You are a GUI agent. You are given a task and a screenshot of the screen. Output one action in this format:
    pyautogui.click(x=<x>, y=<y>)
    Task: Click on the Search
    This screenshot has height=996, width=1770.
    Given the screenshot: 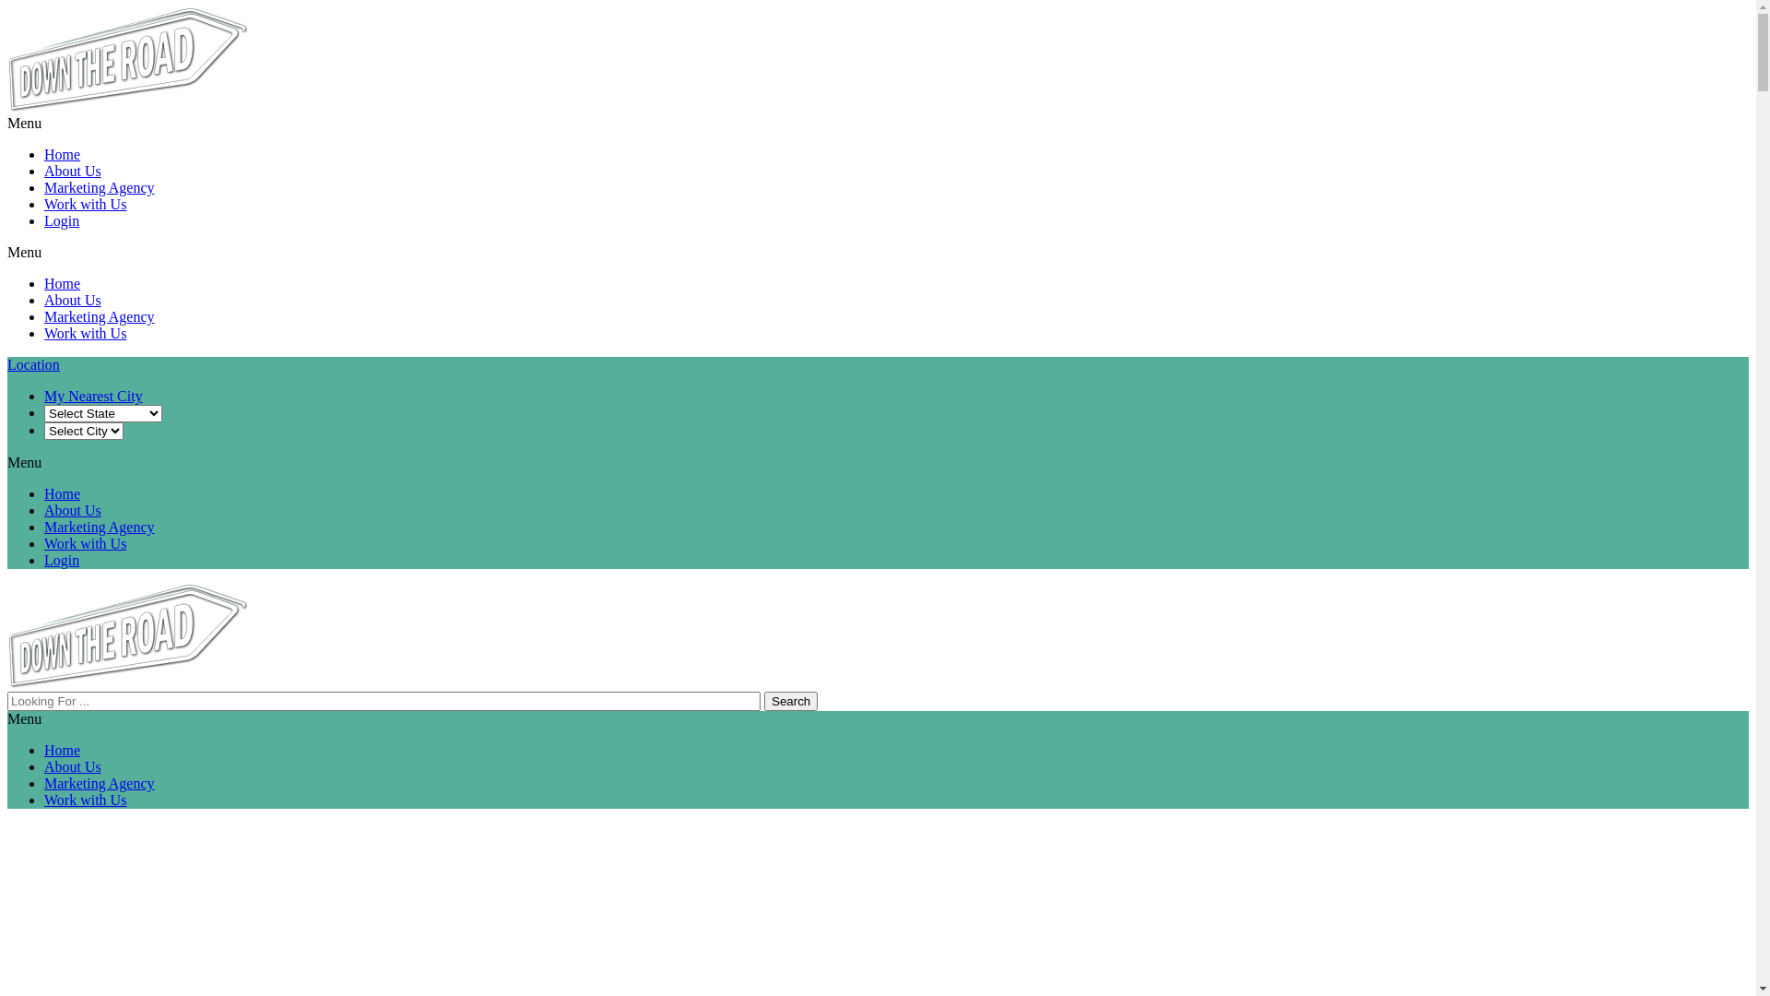 What is the action you would take?
    pyautogui.click(x=791, y=701)
    